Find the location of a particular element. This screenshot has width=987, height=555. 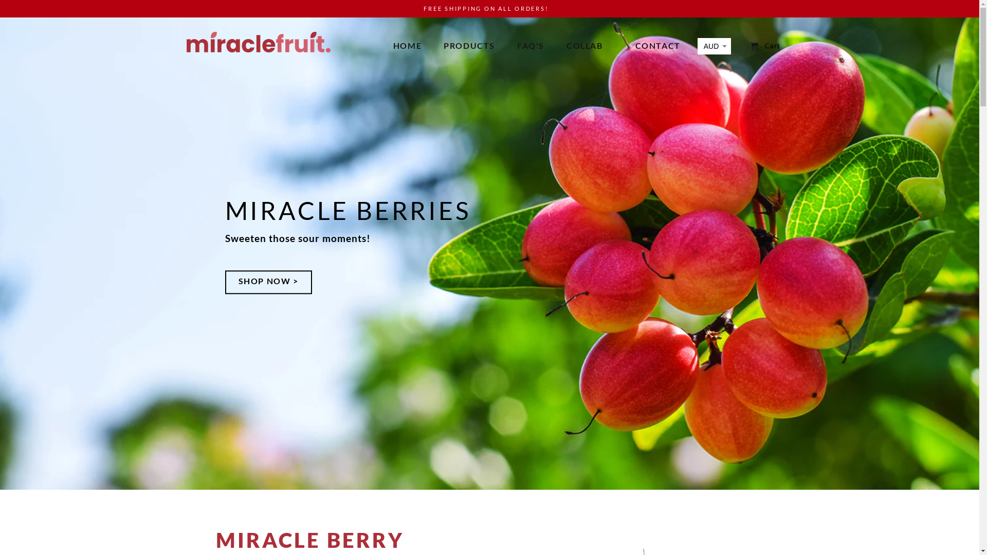

PRODUCTS is located at coordinates (469, 47).